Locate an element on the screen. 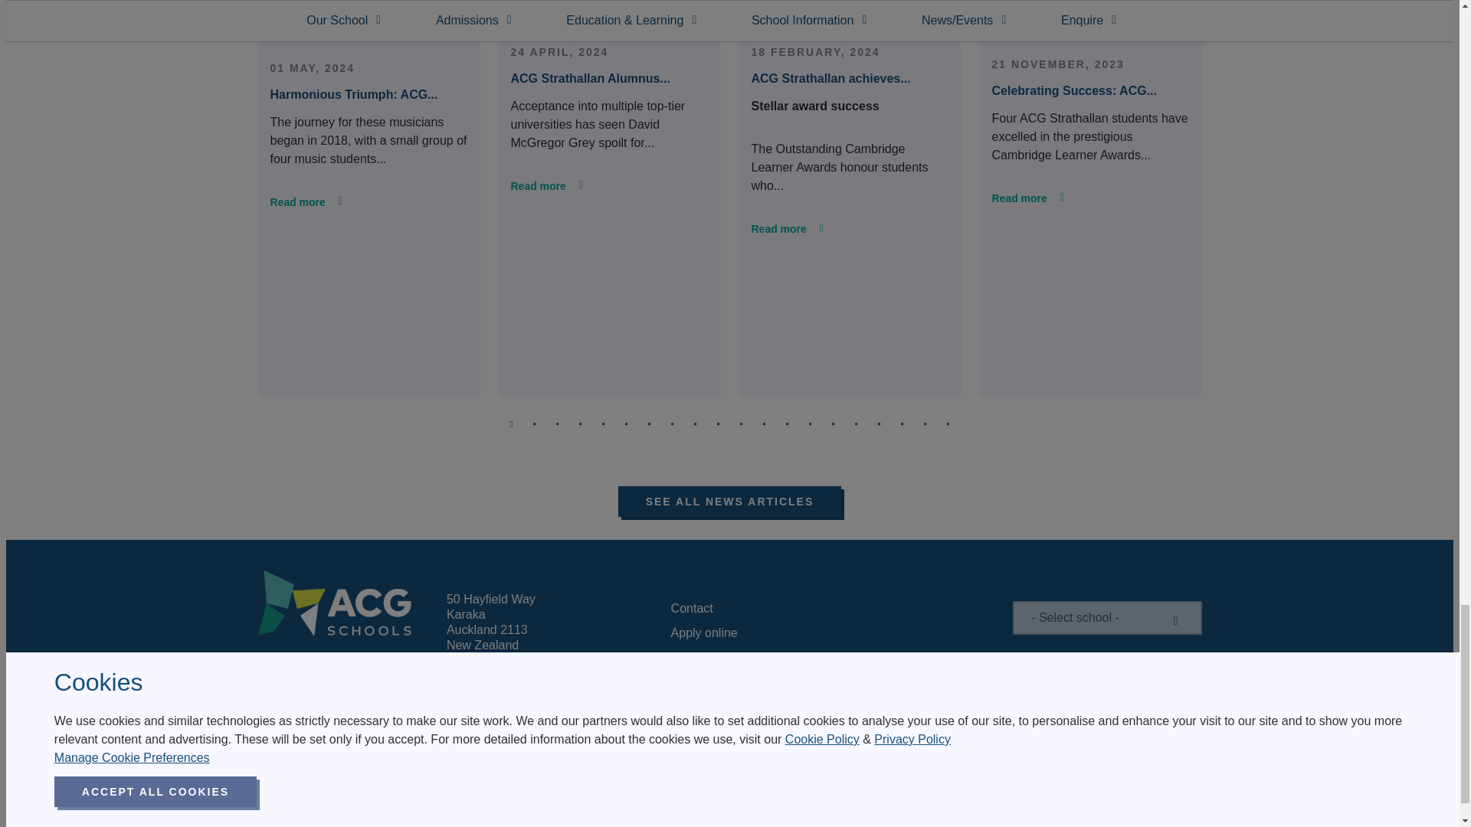 This screenshot has width=1471, height=827. ACG Strathallan Musicians Shine at Tauranga Jazzfest is located at coordinates (369, 13).